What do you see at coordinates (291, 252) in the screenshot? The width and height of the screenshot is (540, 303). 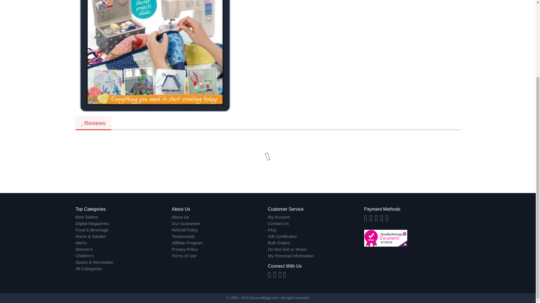 I see `Best Sellers` at bounding box center [291, 252].